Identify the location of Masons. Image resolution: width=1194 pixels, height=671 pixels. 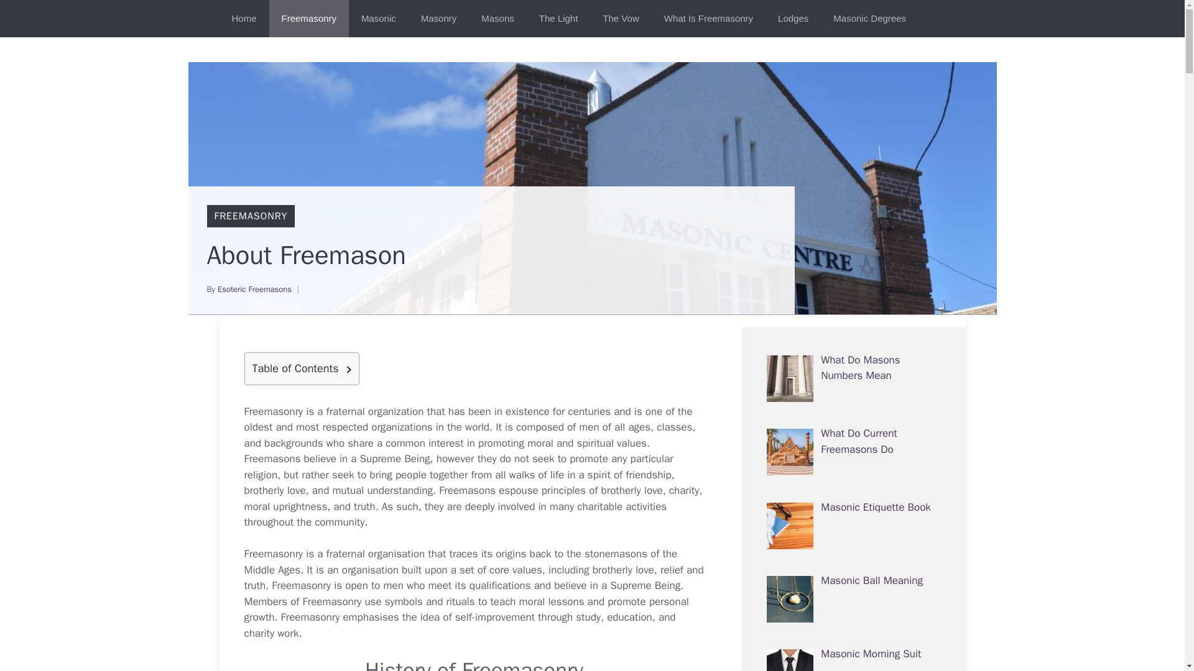
(497, 19).